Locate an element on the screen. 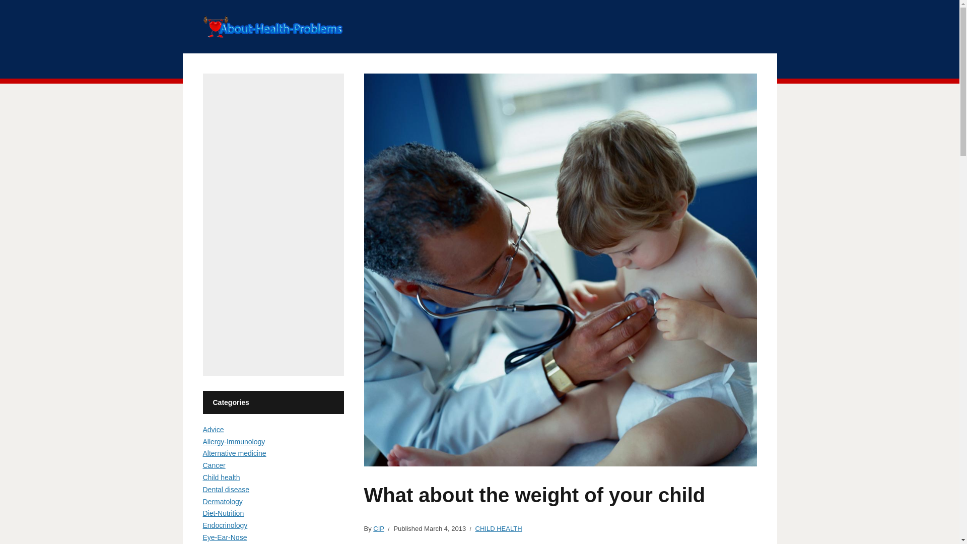 The width and height of the screenshot is (967, 544). Diet-Nutrition is located at coordinates (223, 513).